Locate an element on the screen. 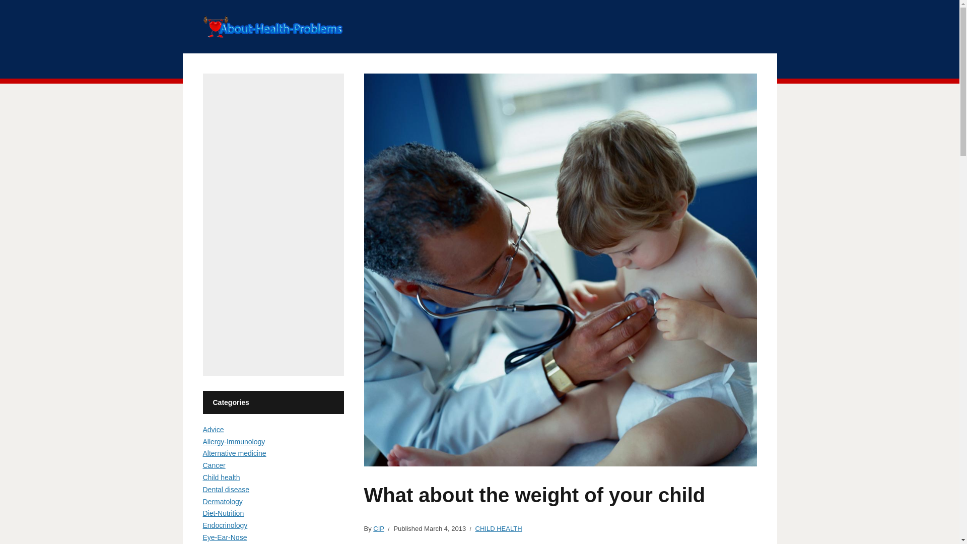 The width and height of the screenshot is (967, 544). Diet-Nutrition is located at coordinates (223, 513).